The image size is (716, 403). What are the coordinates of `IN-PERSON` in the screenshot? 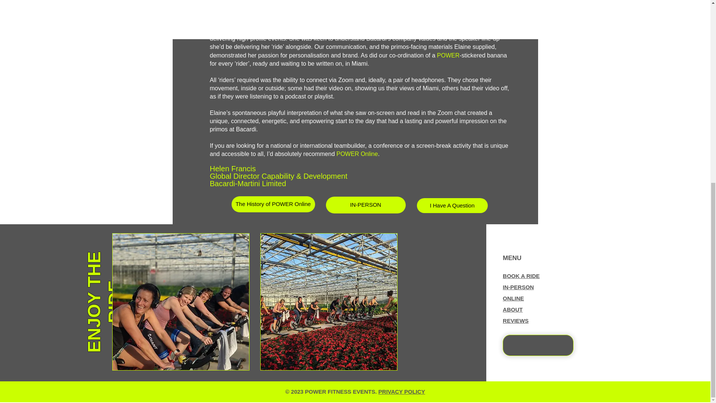 It's located at (365, 205).